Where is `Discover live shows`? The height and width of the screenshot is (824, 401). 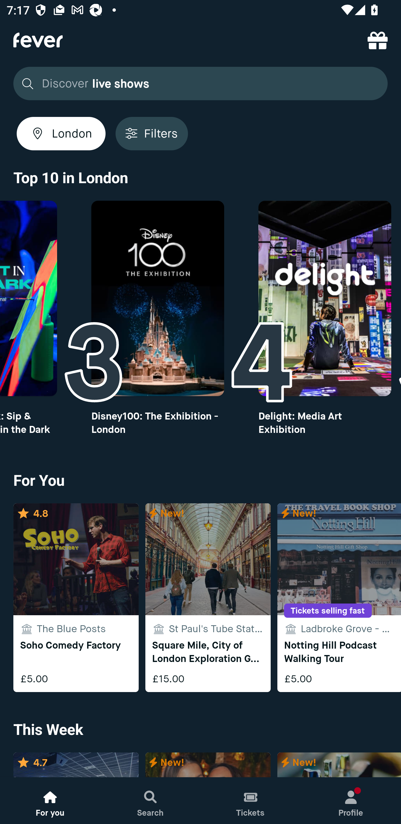
Discover live shows is located at coordinates (198, 84).